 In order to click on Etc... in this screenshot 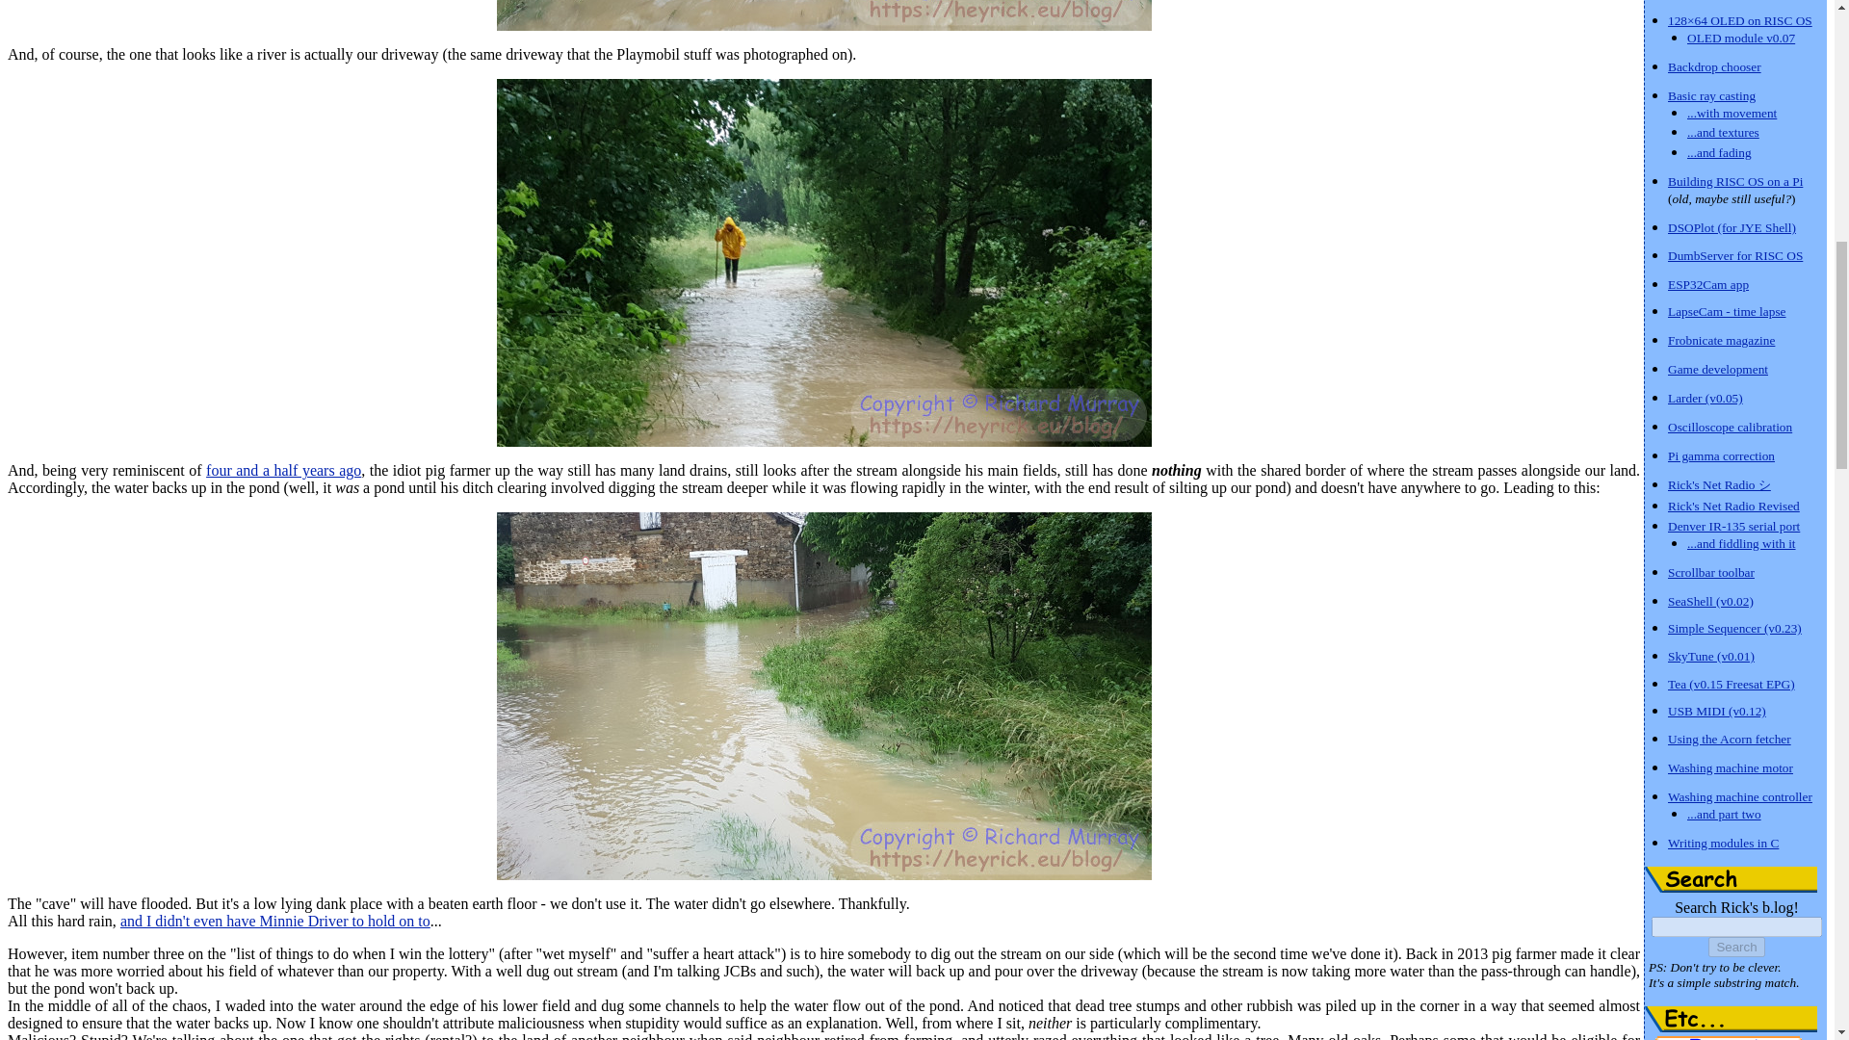, I will do `click(1732, 1019)`.